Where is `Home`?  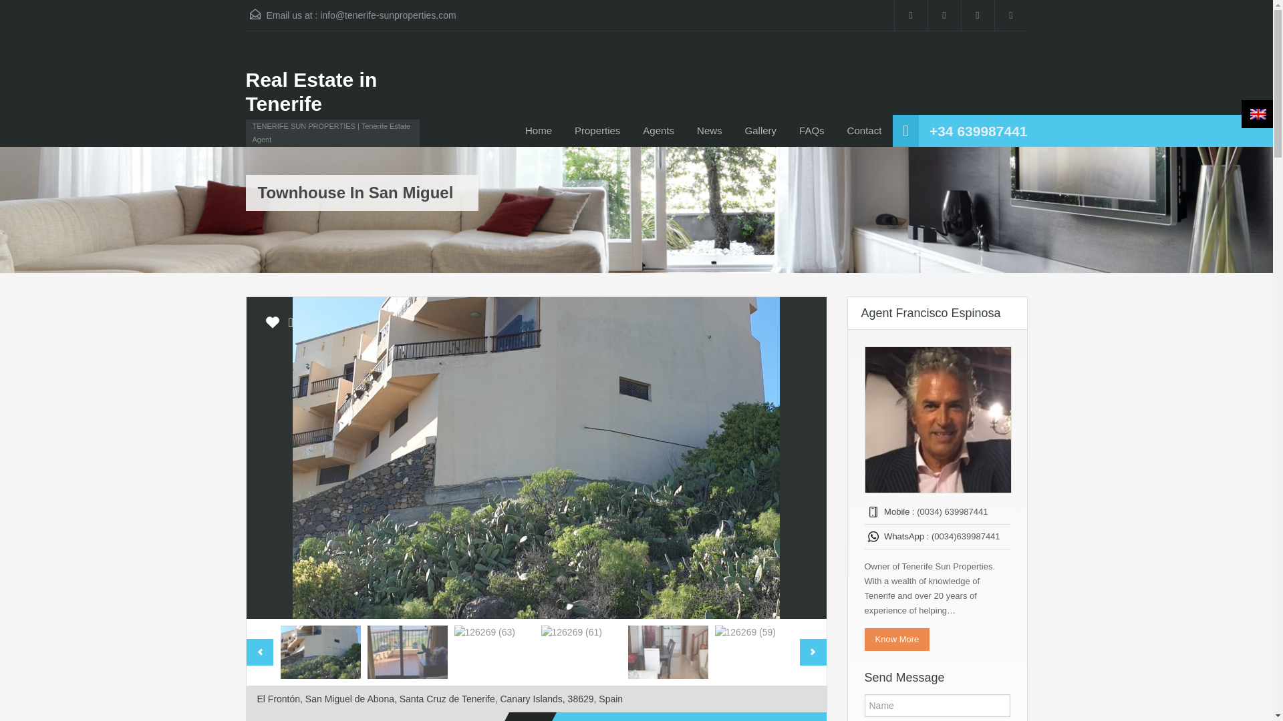 Home is located at coordinates (539, 131).